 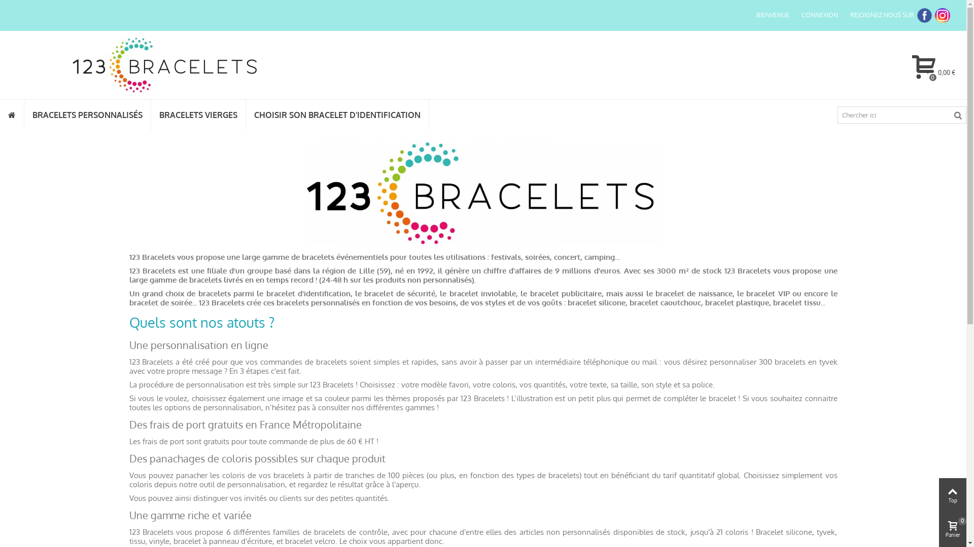 I want to click on 123 Bracelets, so click(x=164, y=65).